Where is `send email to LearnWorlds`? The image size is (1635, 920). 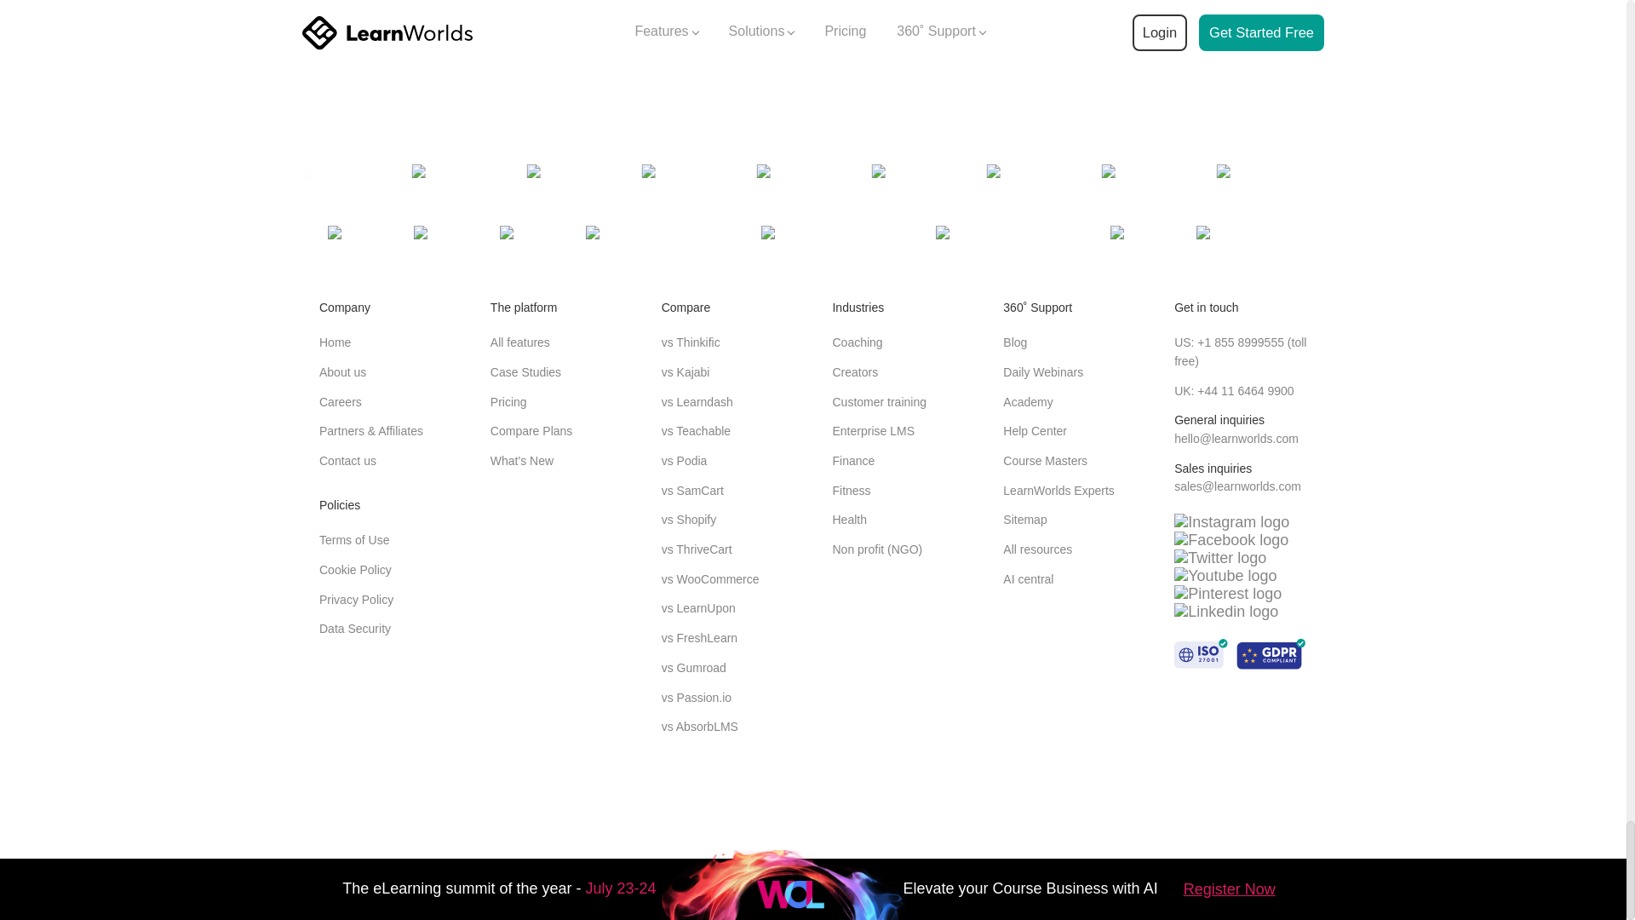
send email to LearnWorlds is located at coordinates (1237, 486).